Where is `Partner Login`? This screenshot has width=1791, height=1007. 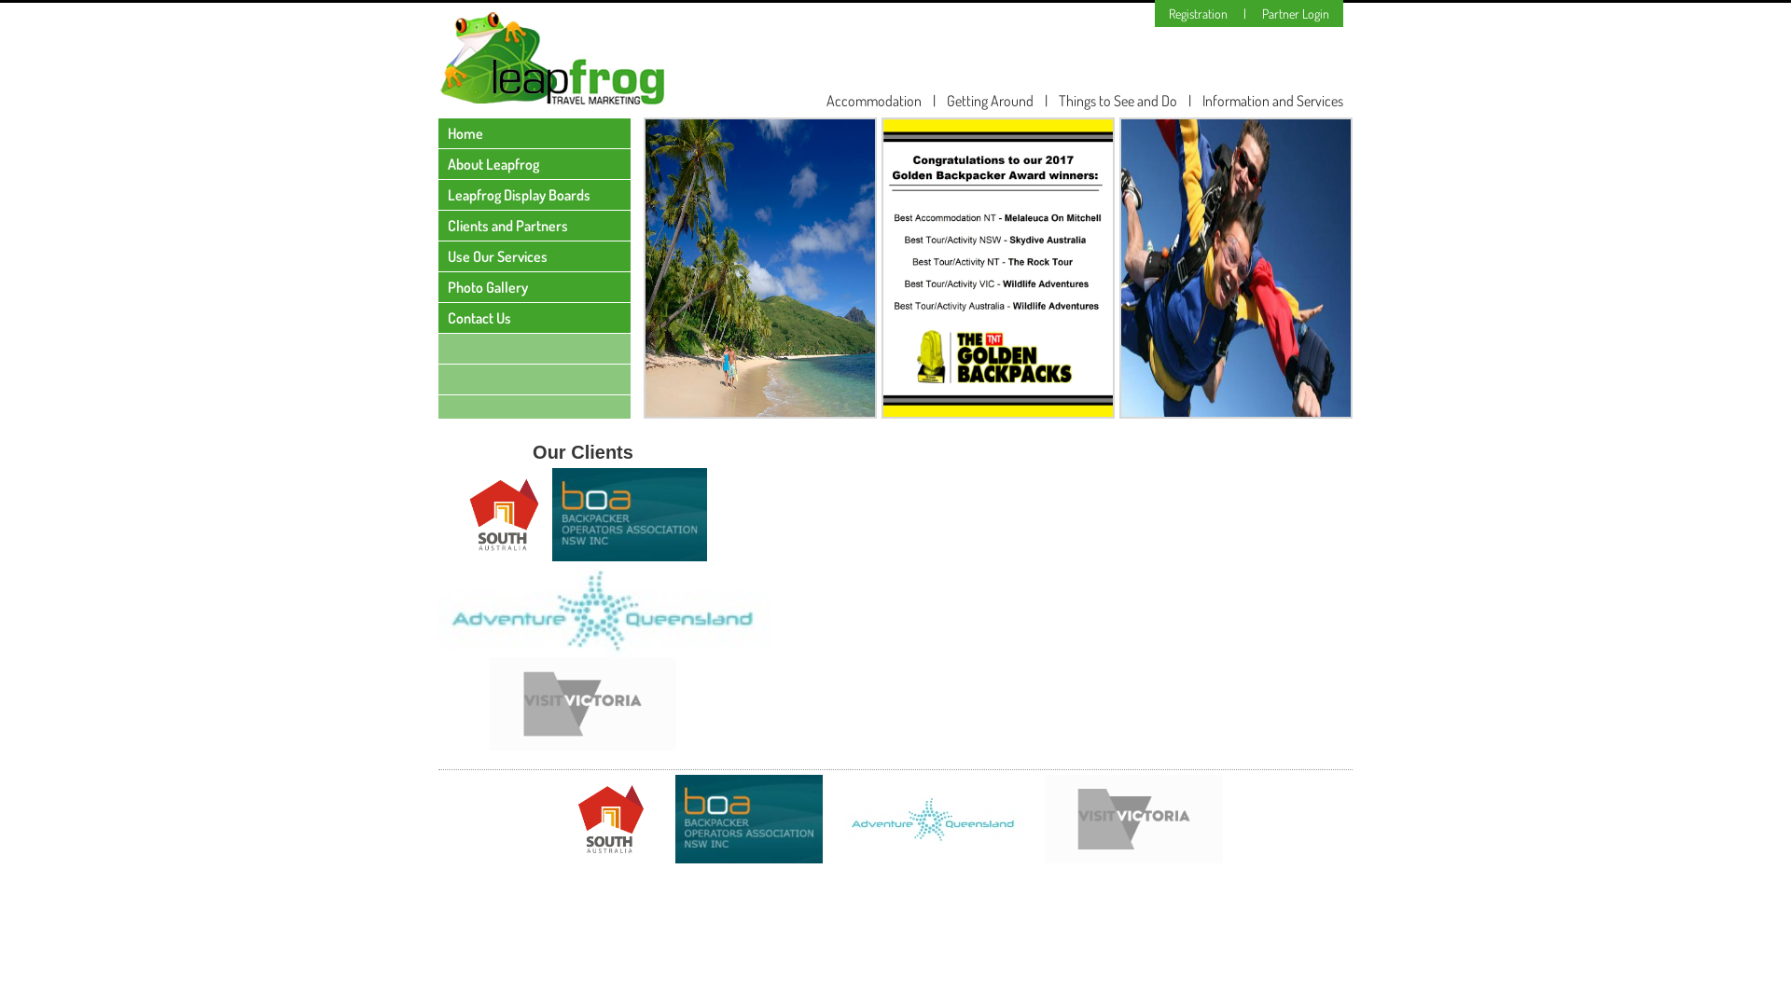
Partner Login is located at coordinates (1296, 13).